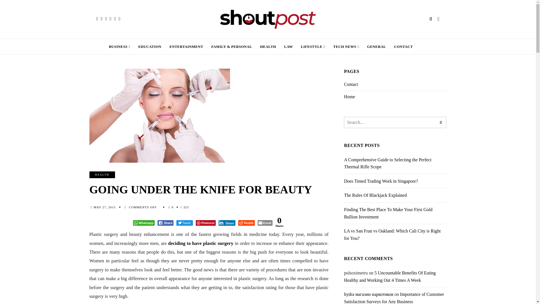  I want to click on LIFESTYLE, so click(313, 47).